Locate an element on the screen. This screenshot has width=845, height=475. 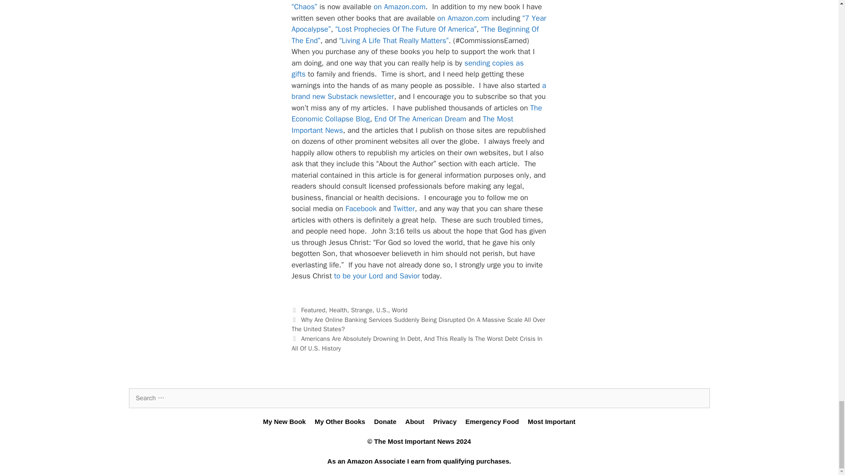
to be your Lord and Savior is located at coordinates (377, 276).